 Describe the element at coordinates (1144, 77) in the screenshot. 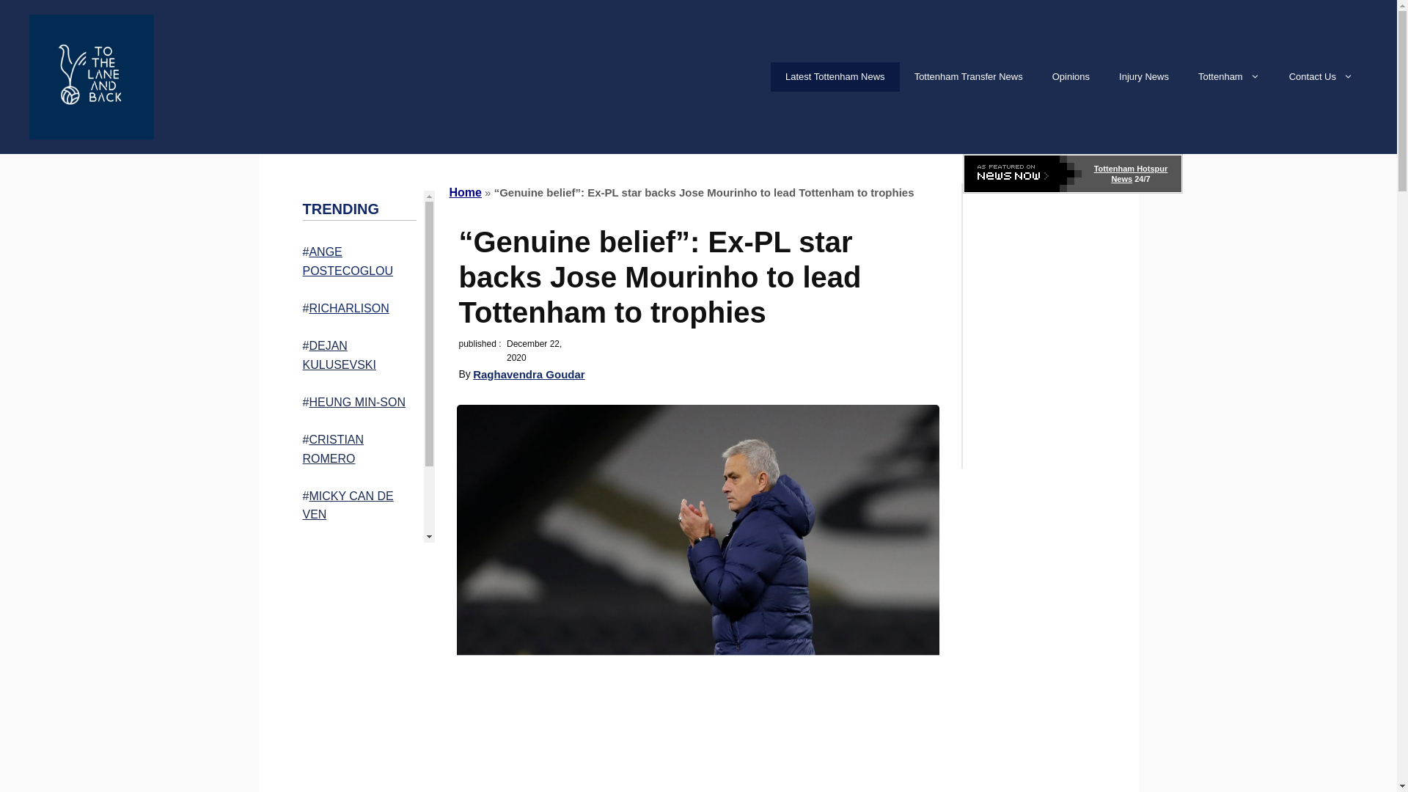

I see `Injury News` at that location.